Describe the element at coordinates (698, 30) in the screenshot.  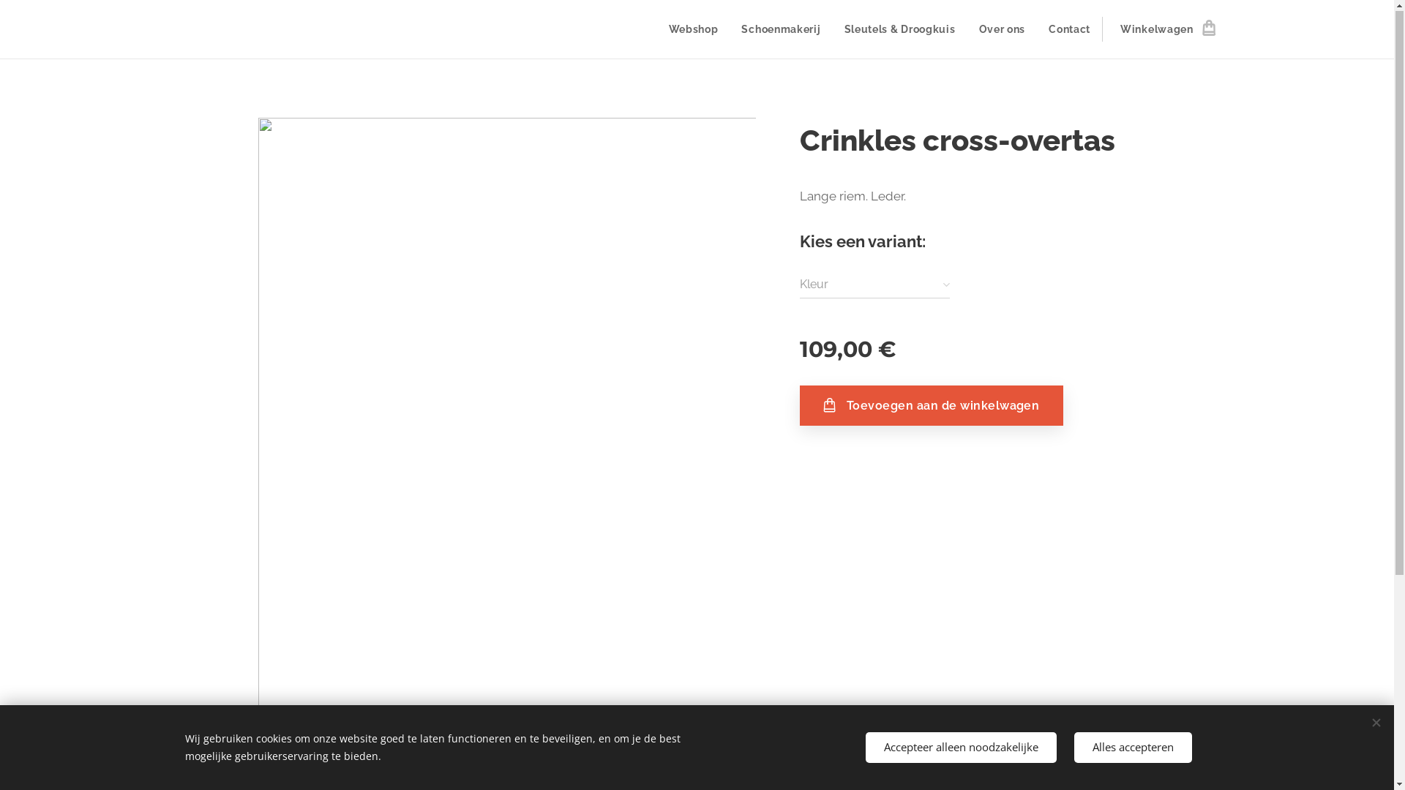
I see `Webshop` at that location.